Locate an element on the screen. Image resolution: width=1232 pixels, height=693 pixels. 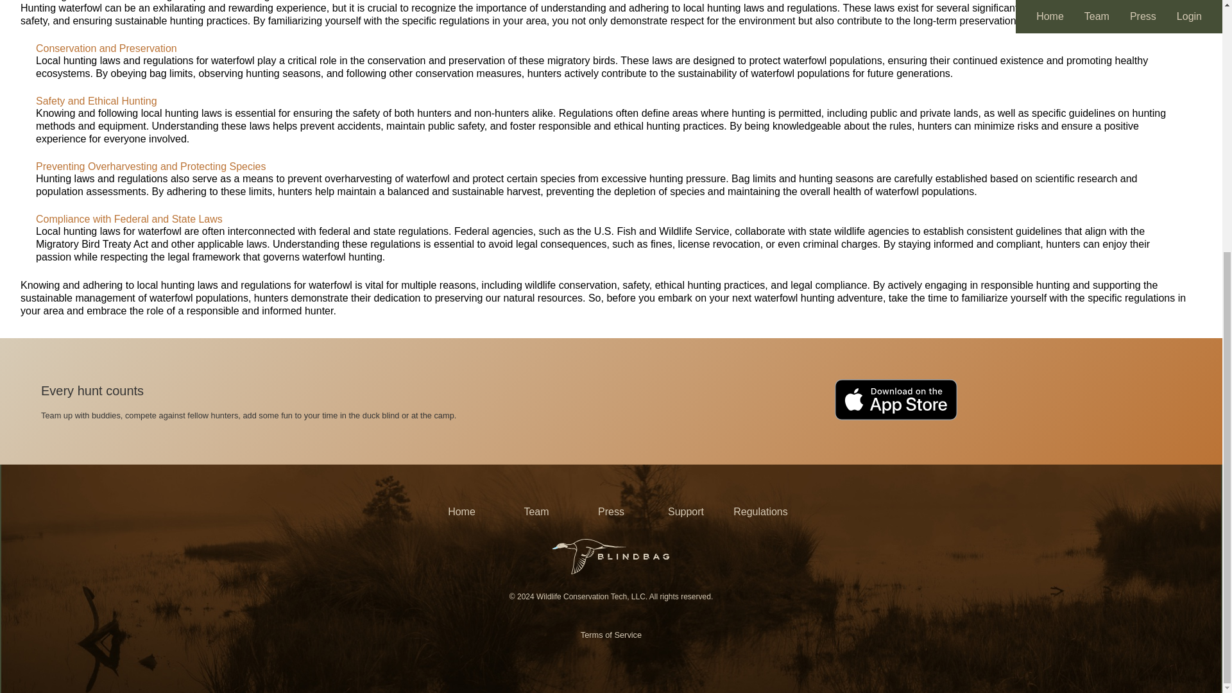
Home is located at coordinates (462, 512).